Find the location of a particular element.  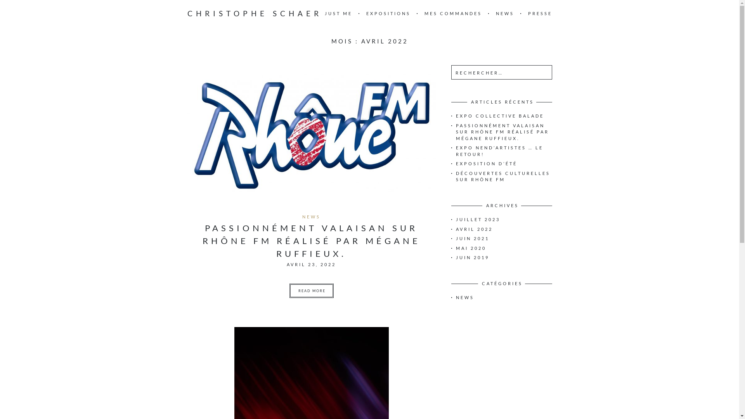

Rechercher is located at coordinates (24, 7).